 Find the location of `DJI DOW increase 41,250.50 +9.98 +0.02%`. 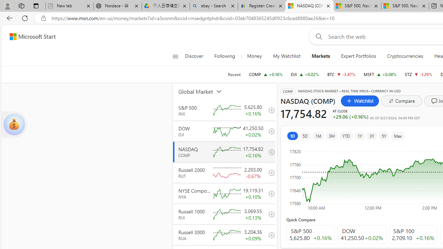

DJI DOW increase 41,250.50 +9.98 +0.02% is located at coordinates (305, 74).